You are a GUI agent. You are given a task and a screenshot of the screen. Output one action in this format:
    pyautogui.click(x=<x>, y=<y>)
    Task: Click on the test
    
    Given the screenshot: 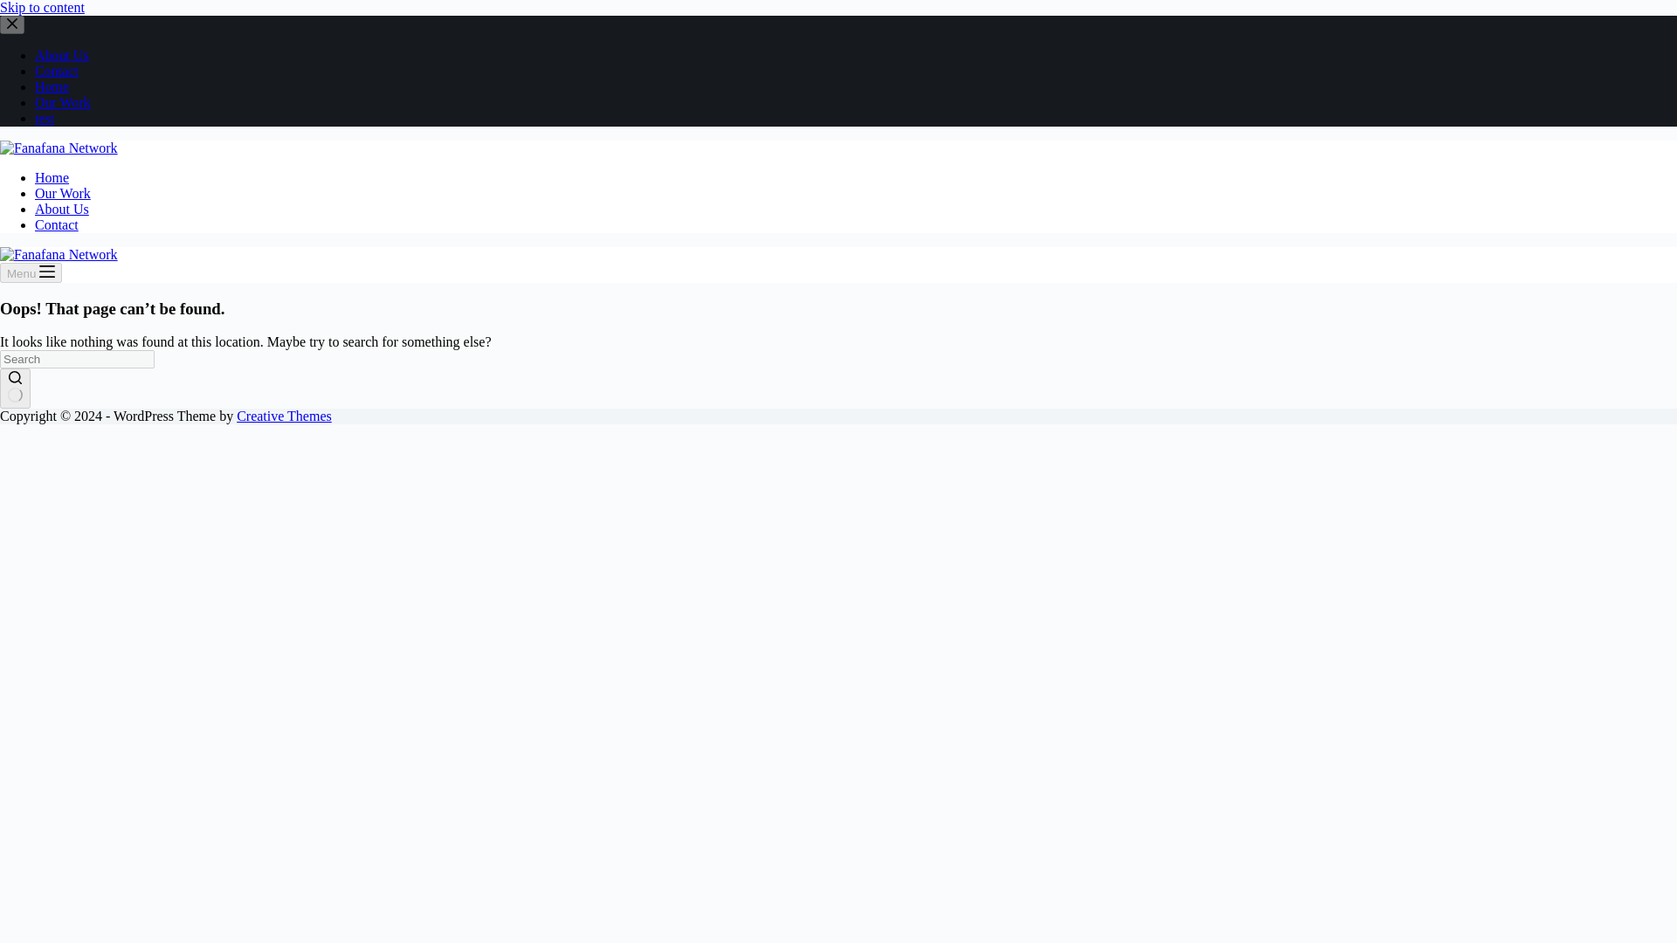 What is the action you would take?
    pyautogui.click(x=44, y=118)
    